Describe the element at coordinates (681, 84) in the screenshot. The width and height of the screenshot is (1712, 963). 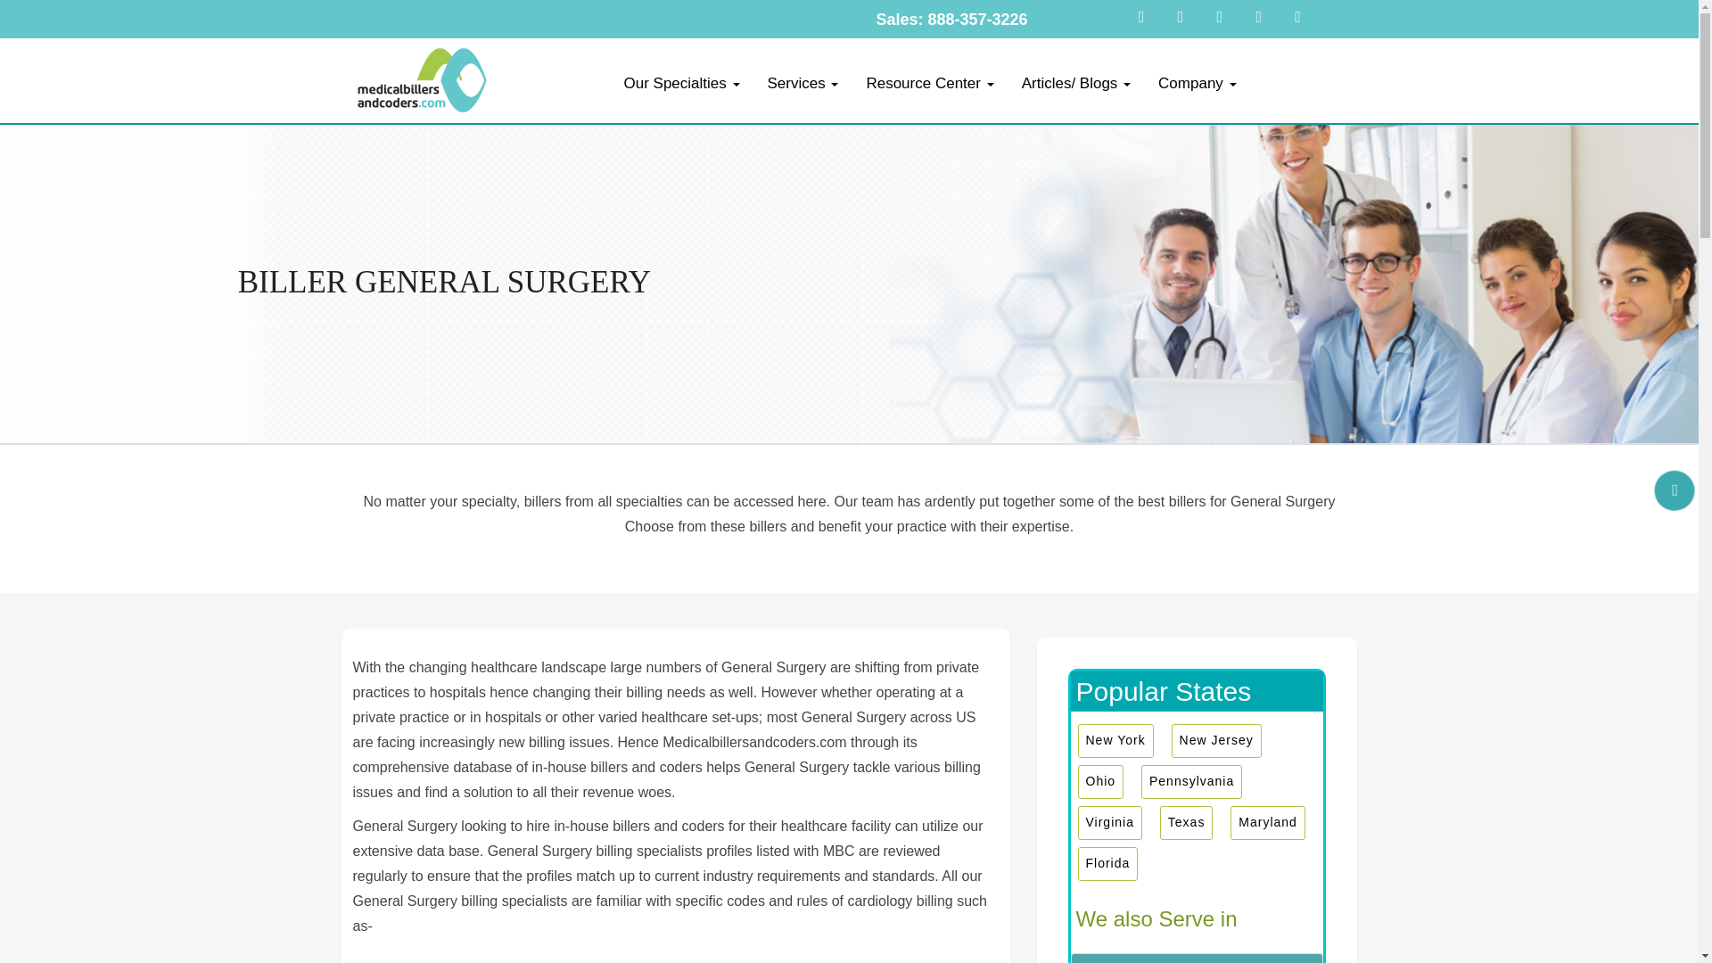
I see `Our Specialties` at that location.